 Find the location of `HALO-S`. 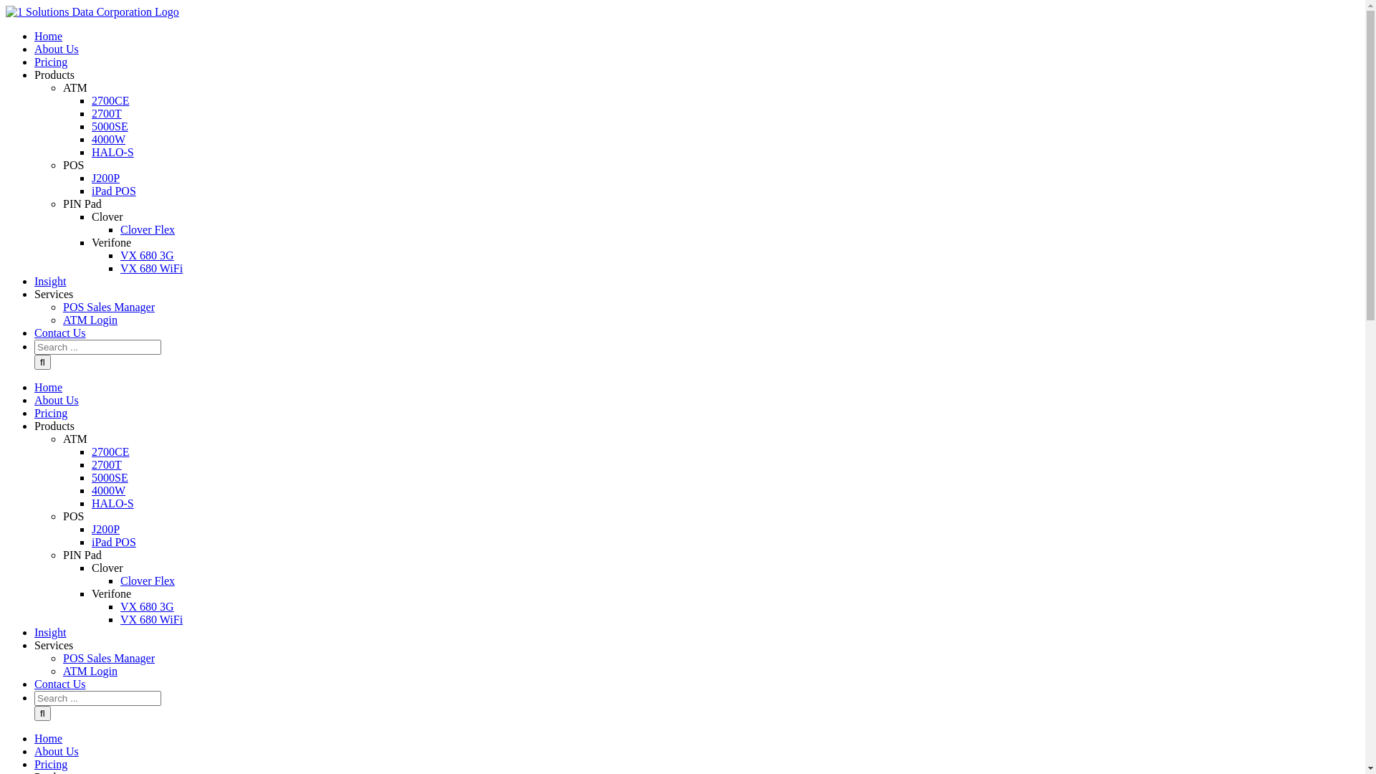

HALO-S is located at coordinates (113, 503).